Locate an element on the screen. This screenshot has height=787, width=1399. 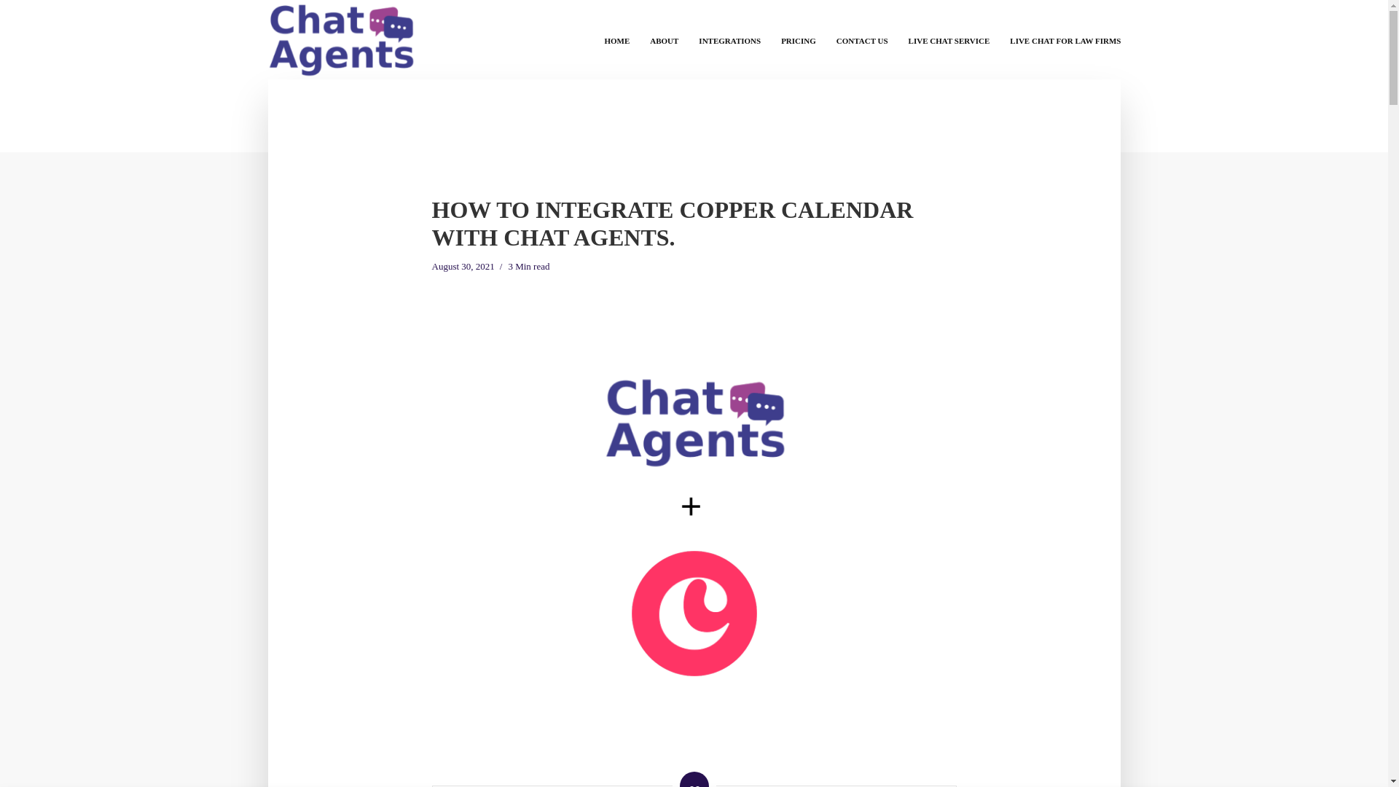
CONTACT US is located at coordinates (862, 39).